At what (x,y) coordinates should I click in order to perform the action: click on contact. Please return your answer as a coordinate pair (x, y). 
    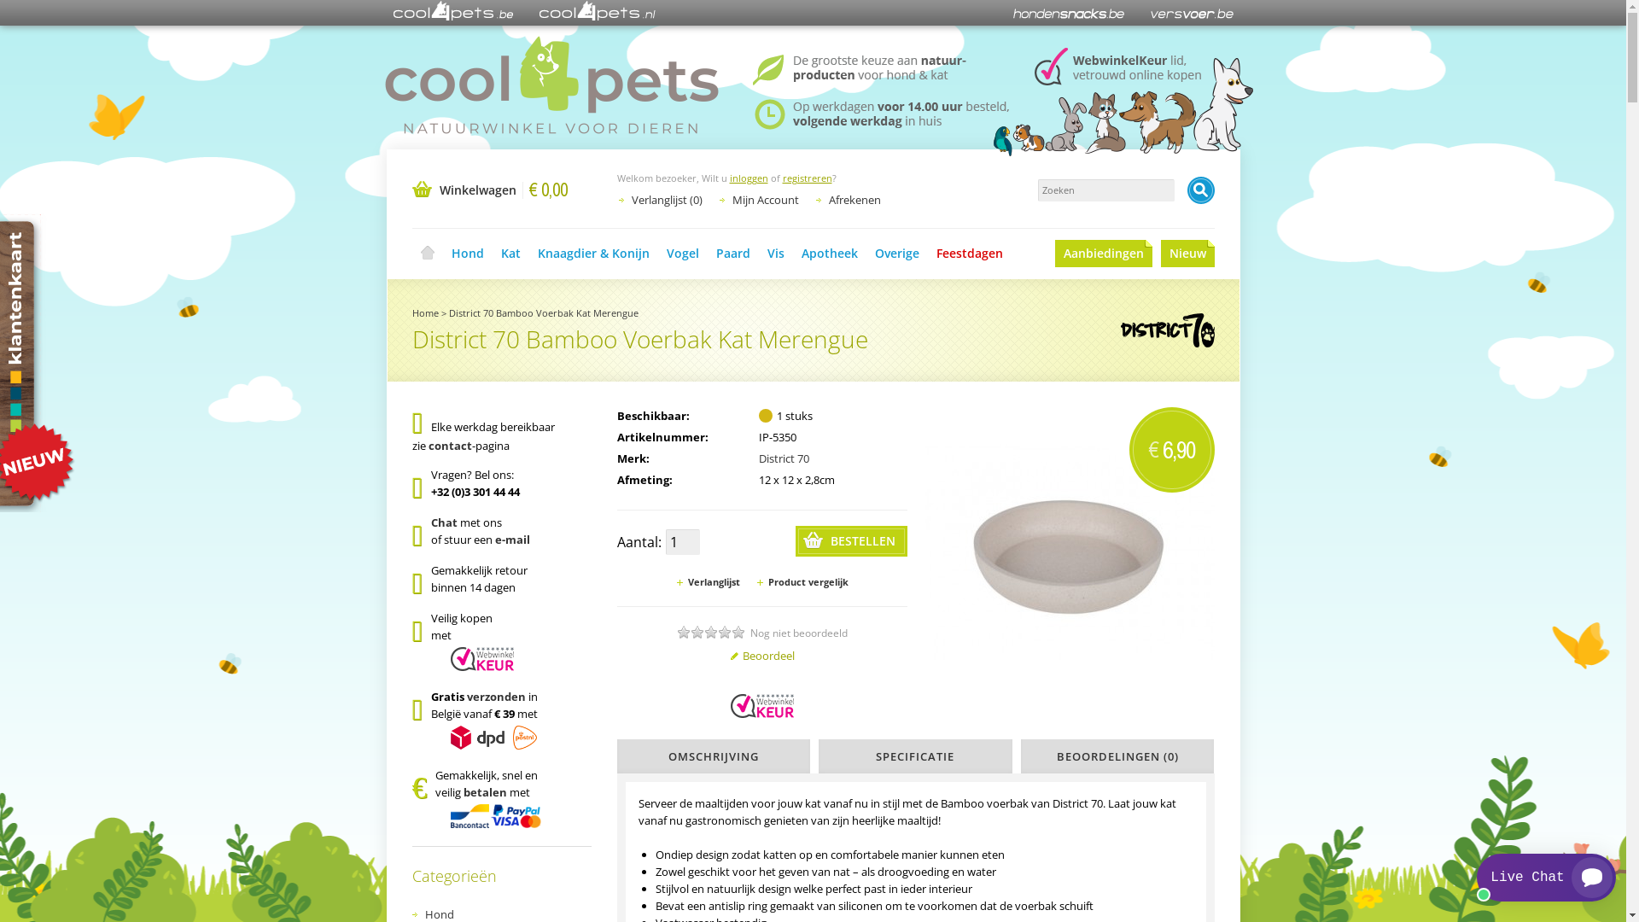
    Looking at the image, I should click on (451, 446).